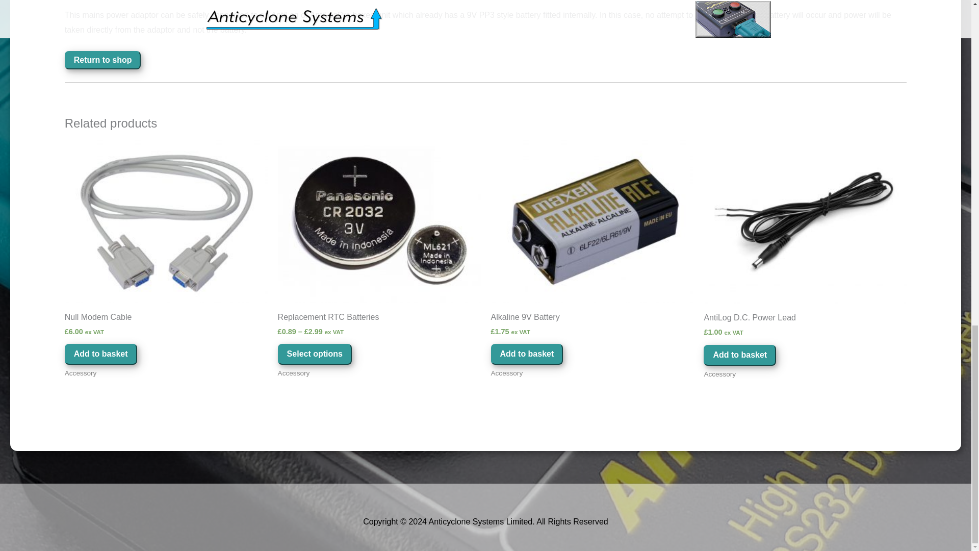 Image resolution: width=979 pixels, height=551 pixels. Describe the element at coordinates (100, 354) in the screenshot. I see `Add to basket` at that location.